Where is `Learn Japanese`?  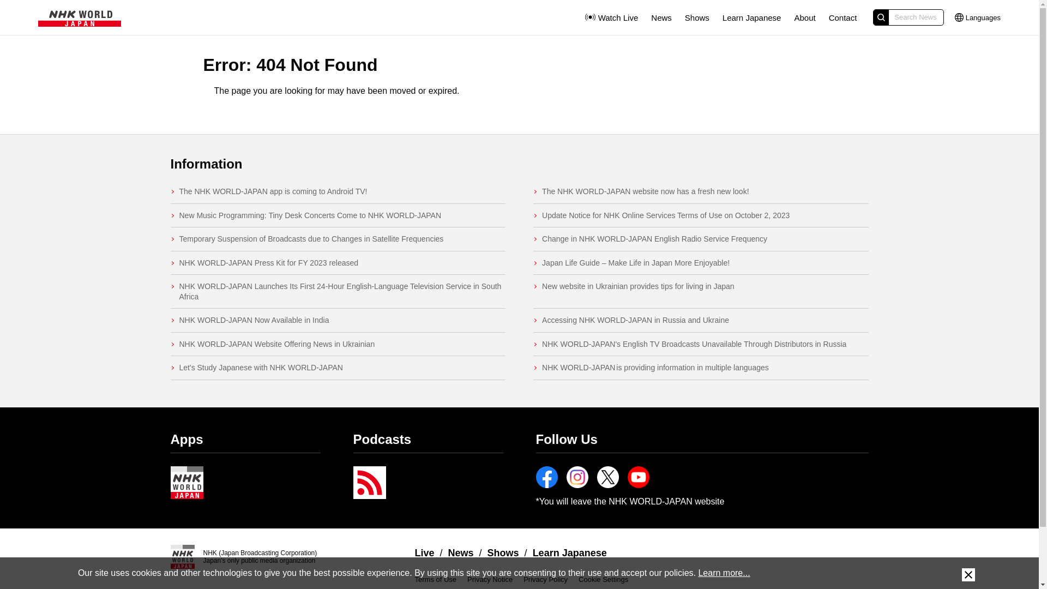 Learn Japanese is located at coordinates (751, 17).